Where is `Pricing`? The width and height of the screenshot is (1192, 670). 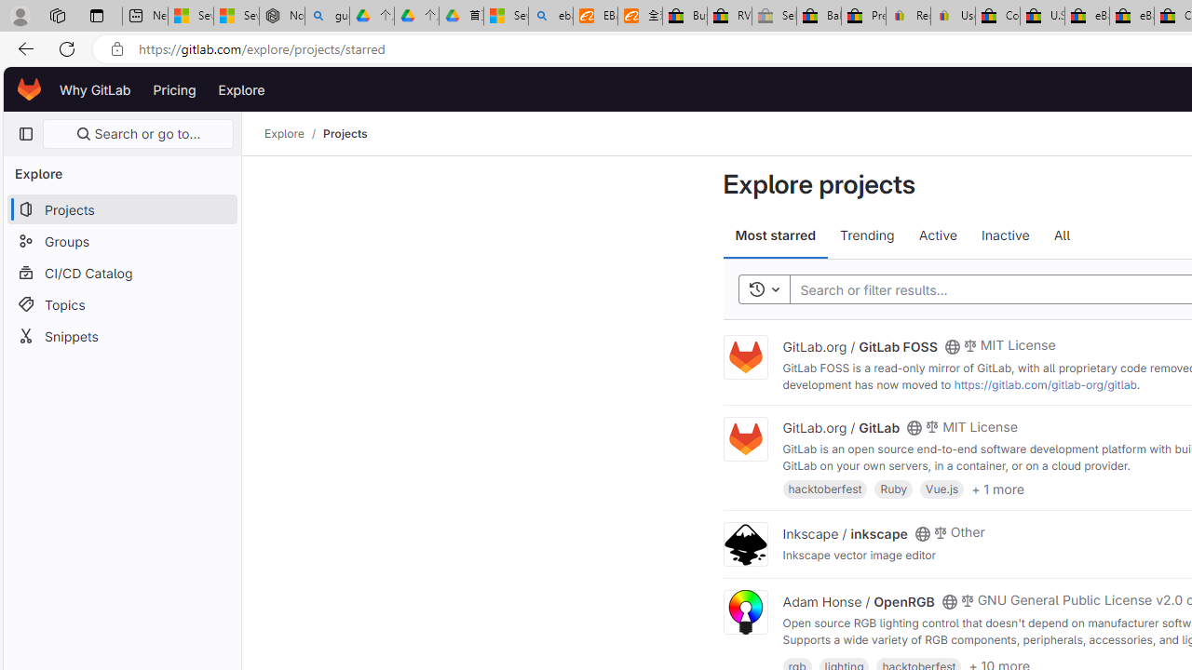 Pricing is located at coordinates (174, 89).